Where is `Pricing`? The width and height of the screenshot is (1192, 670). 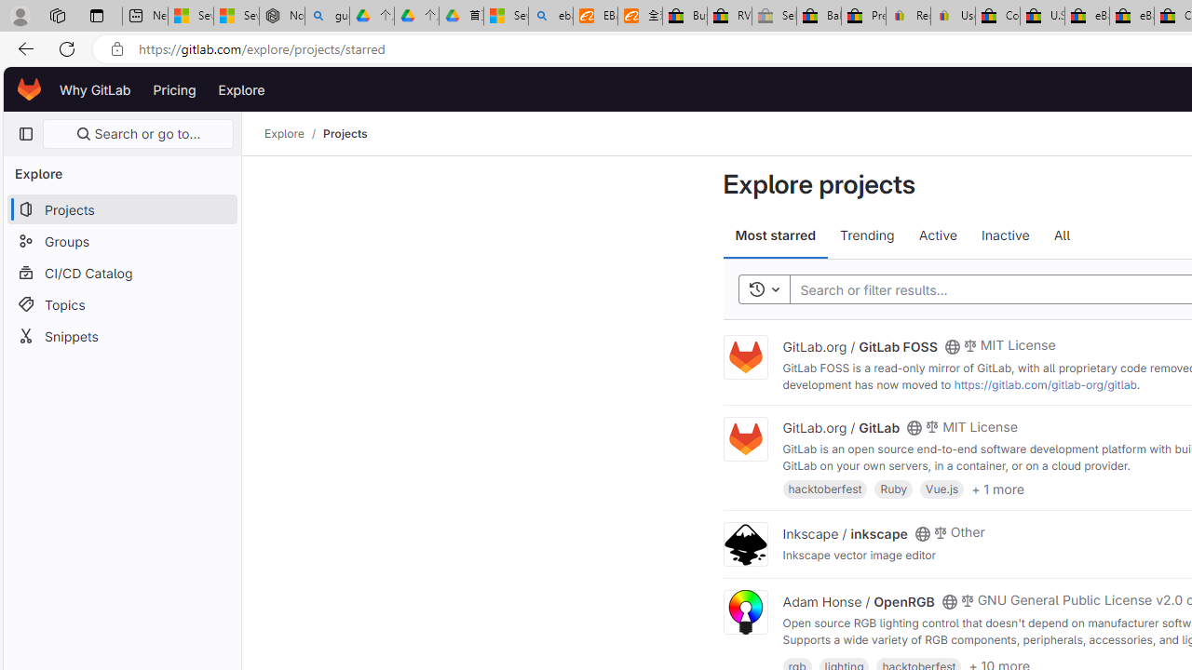 Pricing is located at coordinates (174, 89).